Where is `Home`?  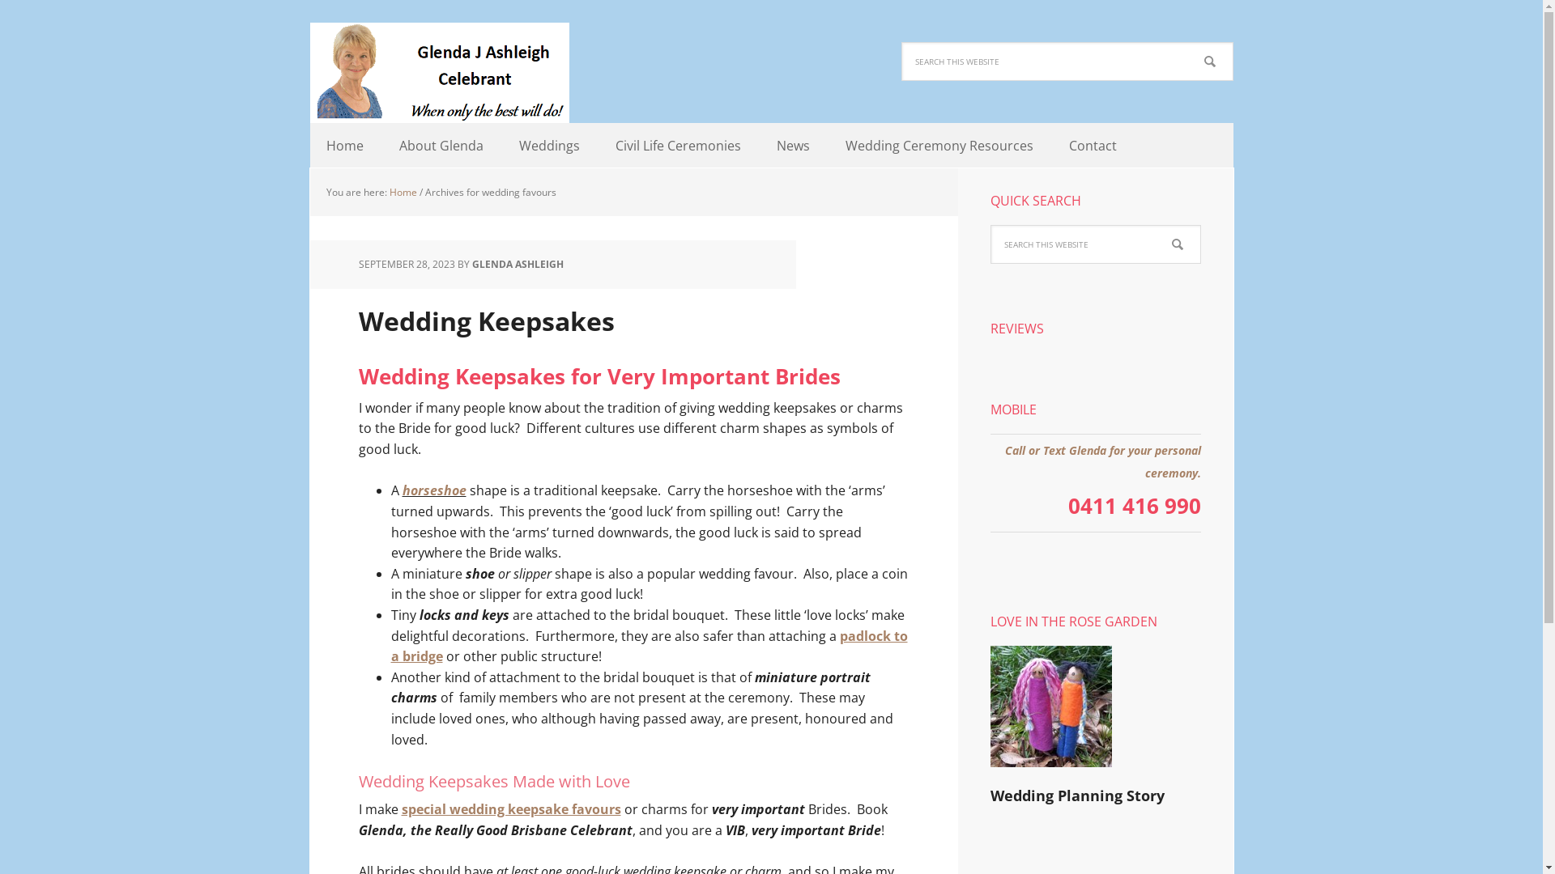
Home is located at coordinates (344, 146).